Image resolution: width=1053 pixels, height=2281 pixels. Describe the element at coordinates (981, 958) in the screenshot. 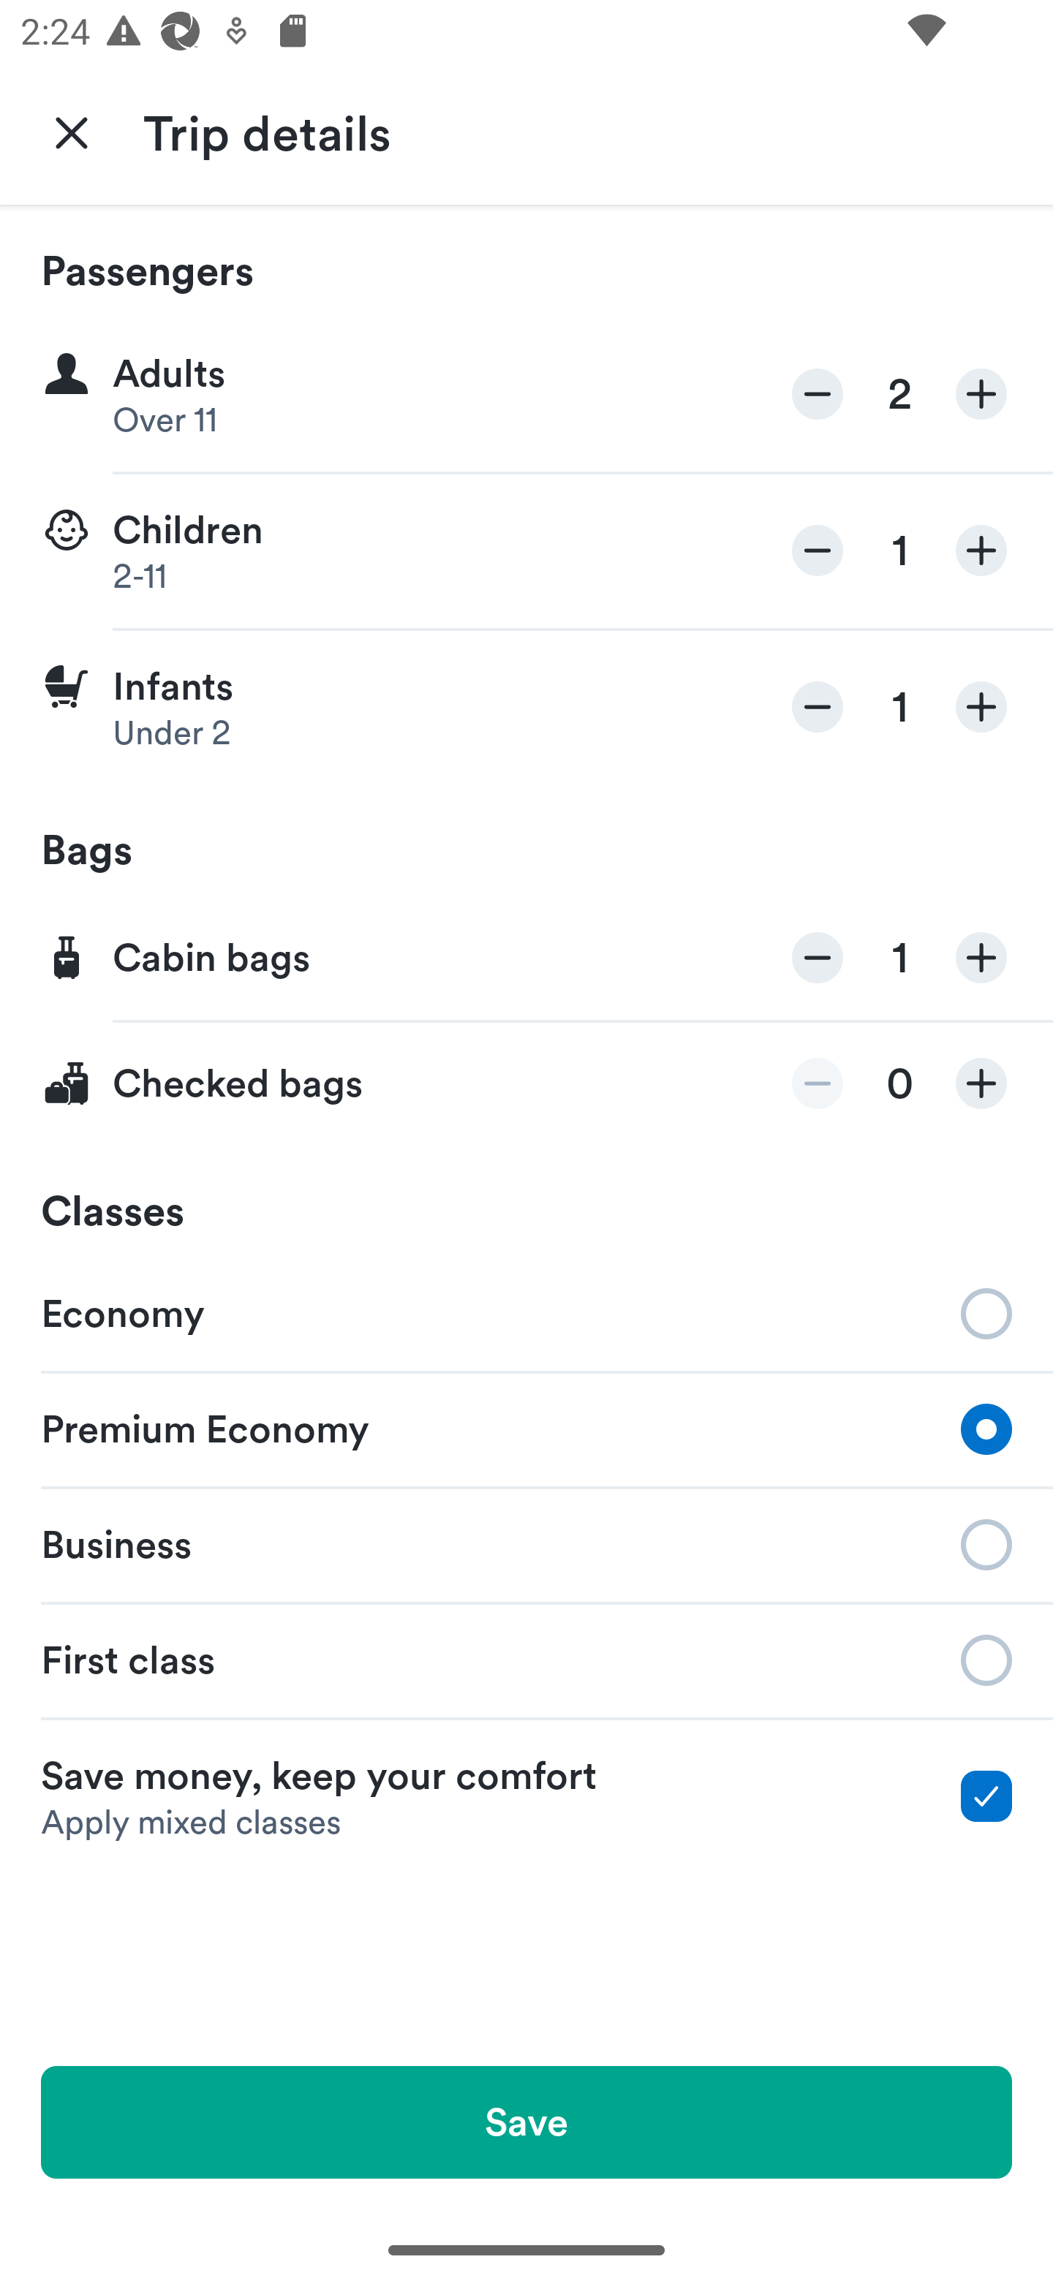

I see `Add` at that location.